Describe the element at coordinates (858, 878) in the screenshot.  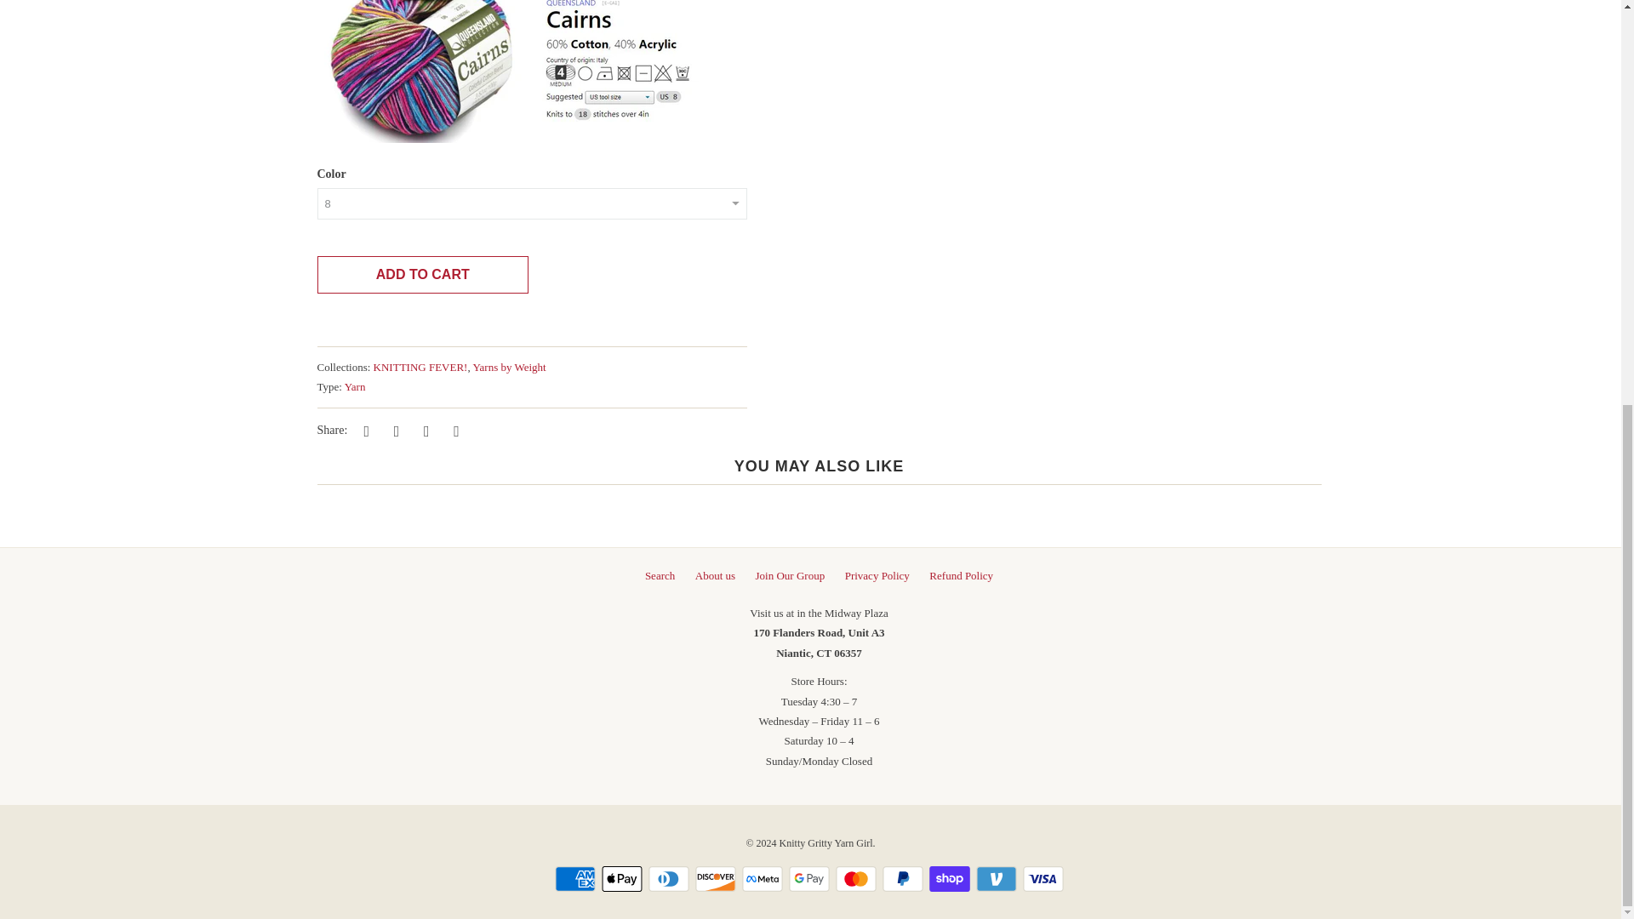
I see `Mastercard` at that location.